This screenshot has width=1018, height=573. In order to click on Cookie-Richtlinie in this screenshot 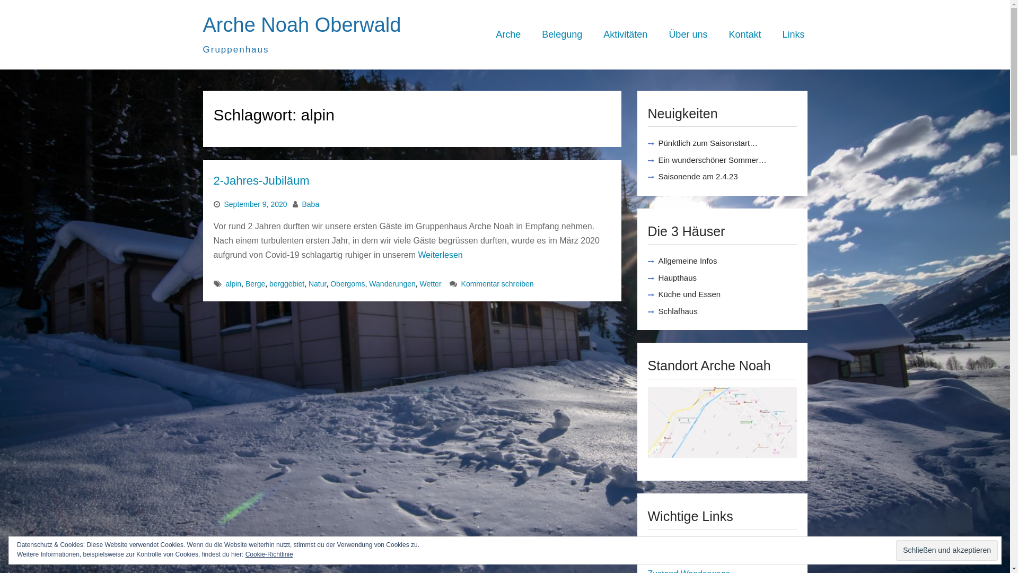, I will do `click(269, 554)`.